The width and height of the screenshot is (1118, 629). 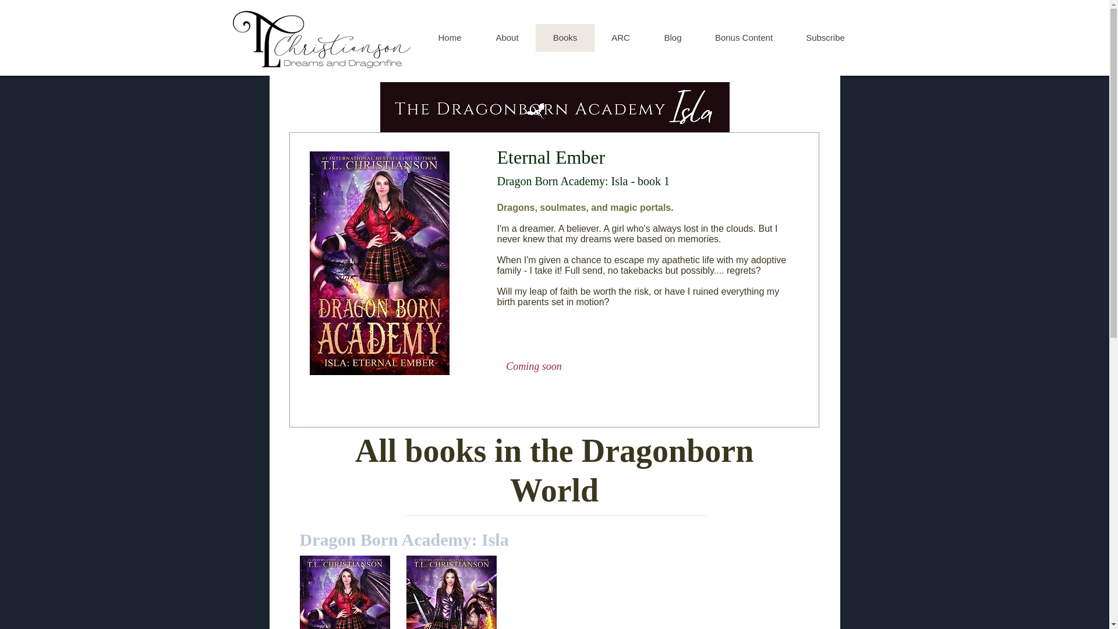 What do you see at coordinates (620, 37) in the screenshot?
I see `ARC` at bounding box center [620, 37].